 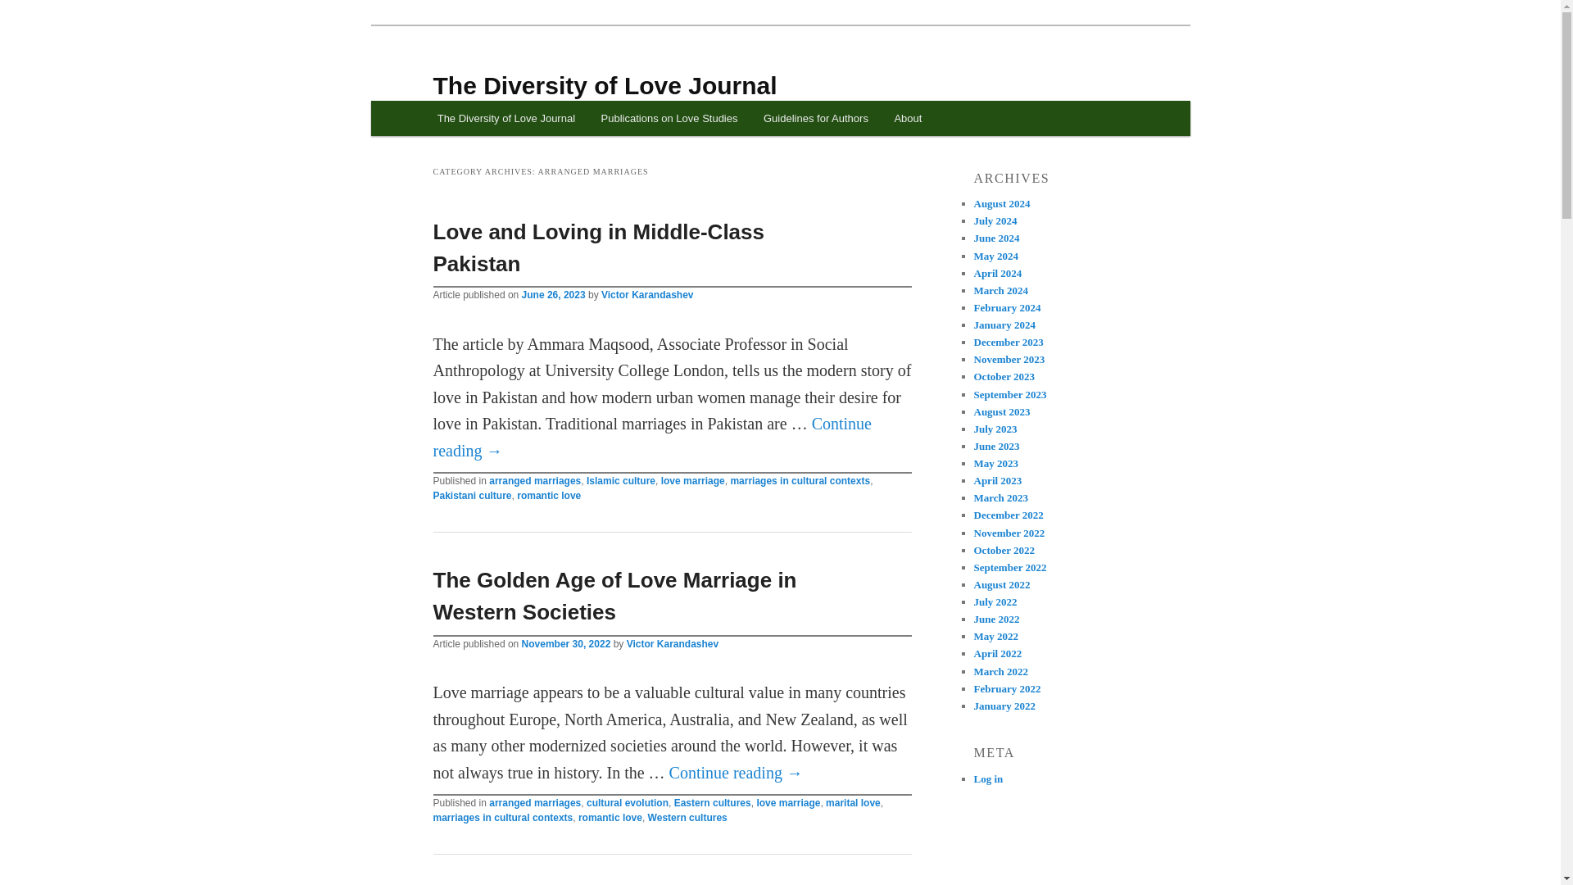 I want to click on romantic love, so click(x=549, y=496).